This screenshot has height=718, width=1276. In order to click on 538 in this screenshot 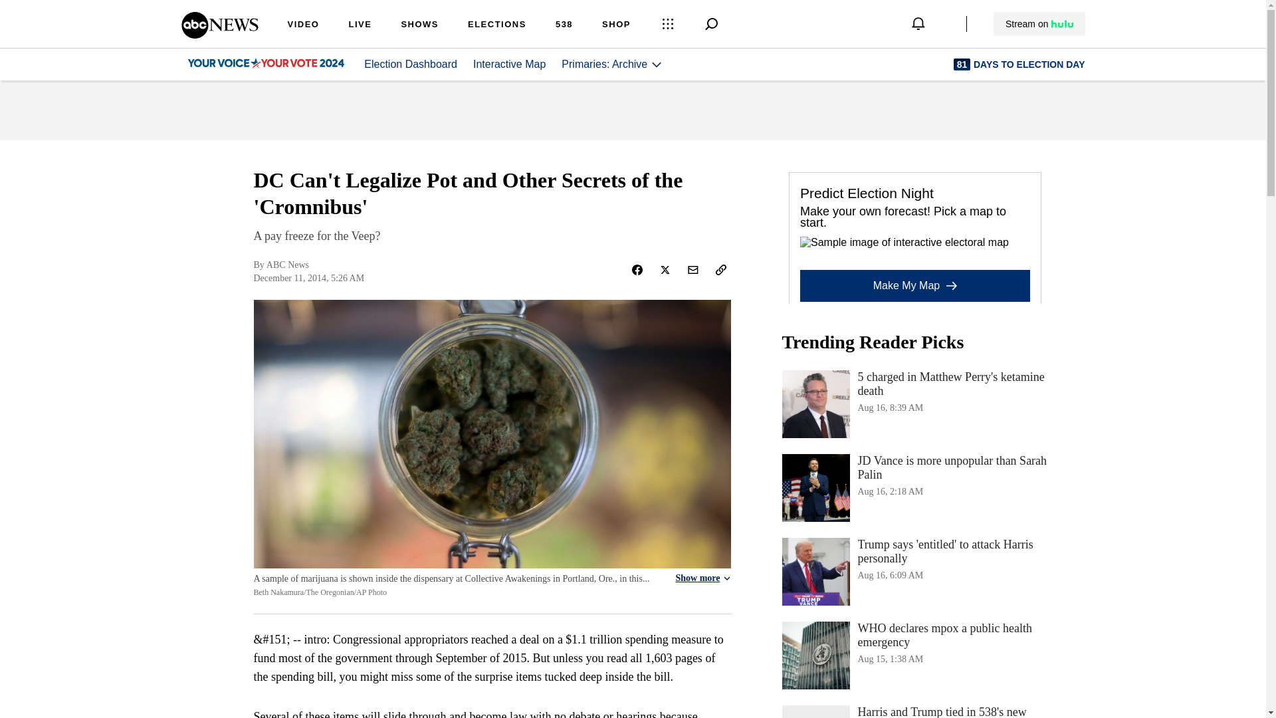, I will do `click(564, 25)`.